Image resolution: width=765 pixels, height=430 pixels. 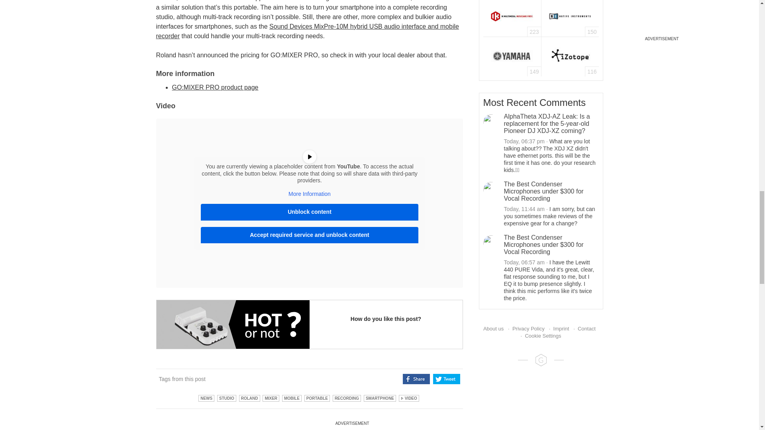 I want to click on View all Posts in mixer, so click(x=271, y=398).